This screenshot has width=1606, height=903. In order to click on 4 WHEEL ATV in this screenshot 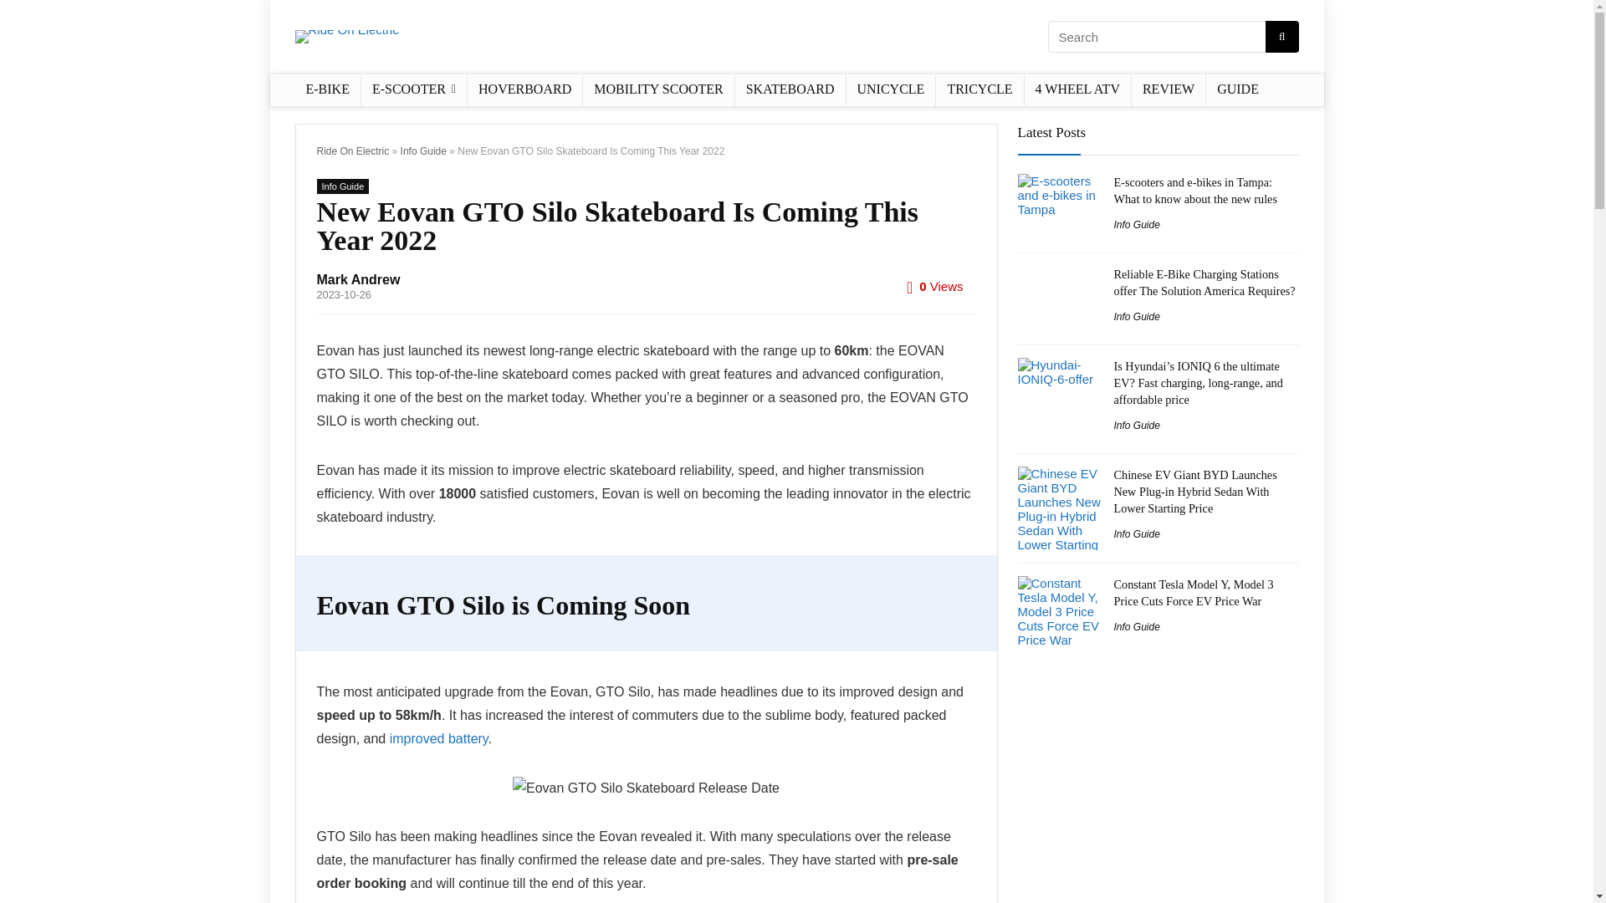, I will do `click(1077, 90)`.